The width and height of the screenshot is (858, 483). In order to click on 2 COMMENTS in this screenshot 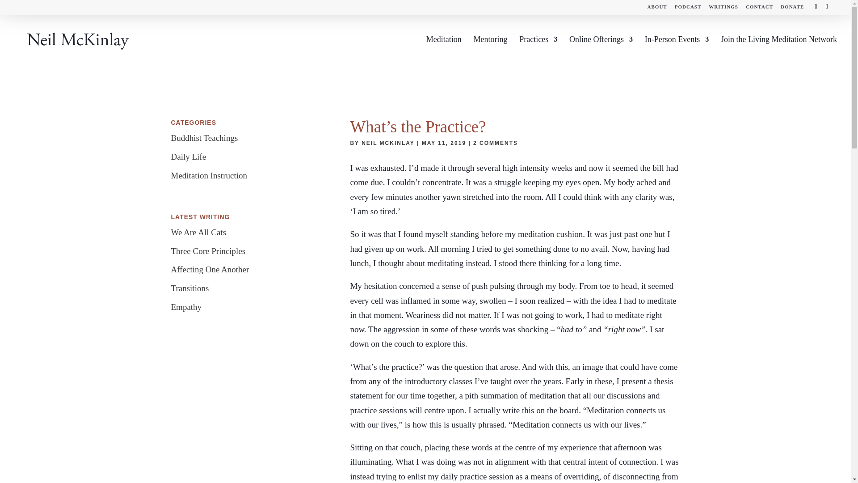, I will do `click(496, 143)`.